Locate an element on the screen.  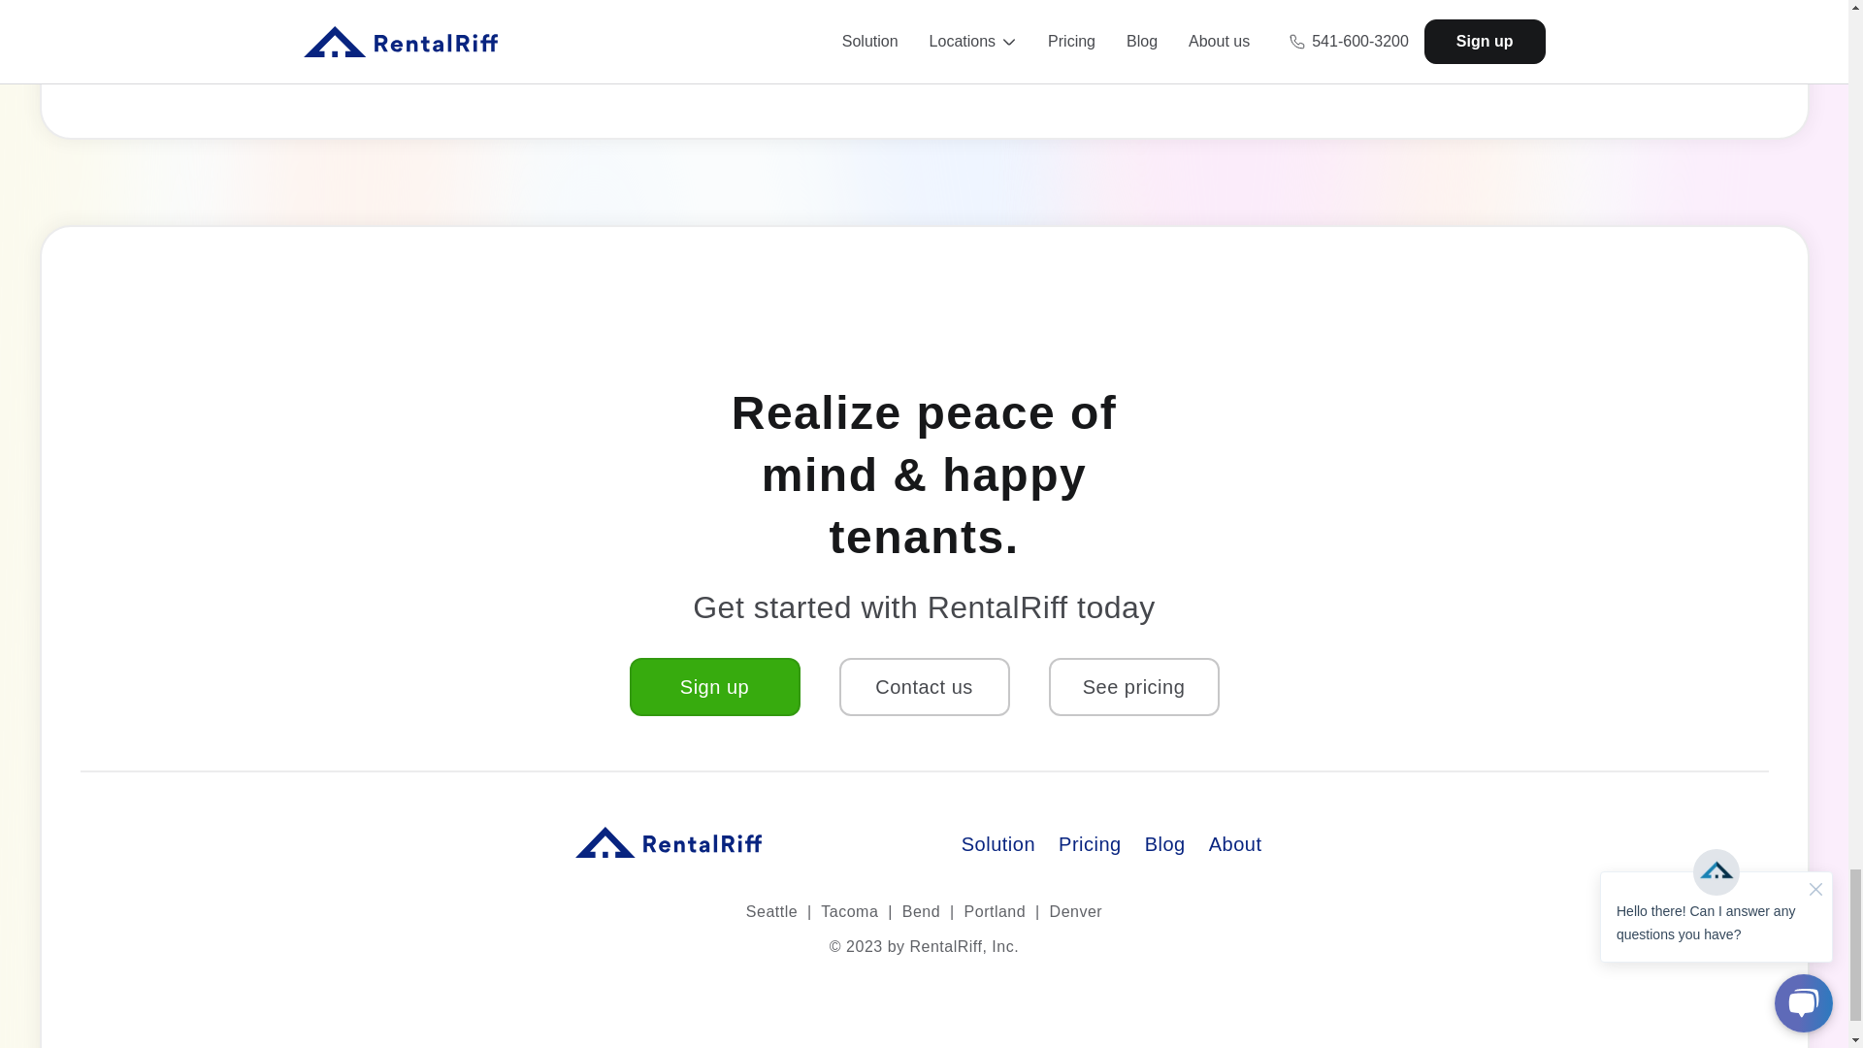
Blog is located at coordinates (1164, 845).